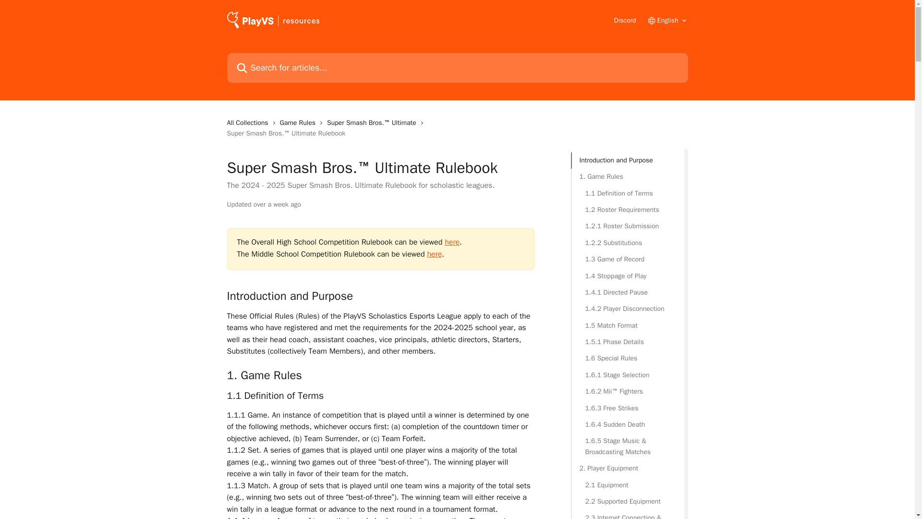 The height and width of the screenshot is (519, 922). I want to click on 1.1 Definition of Terms, so click(627, 193).